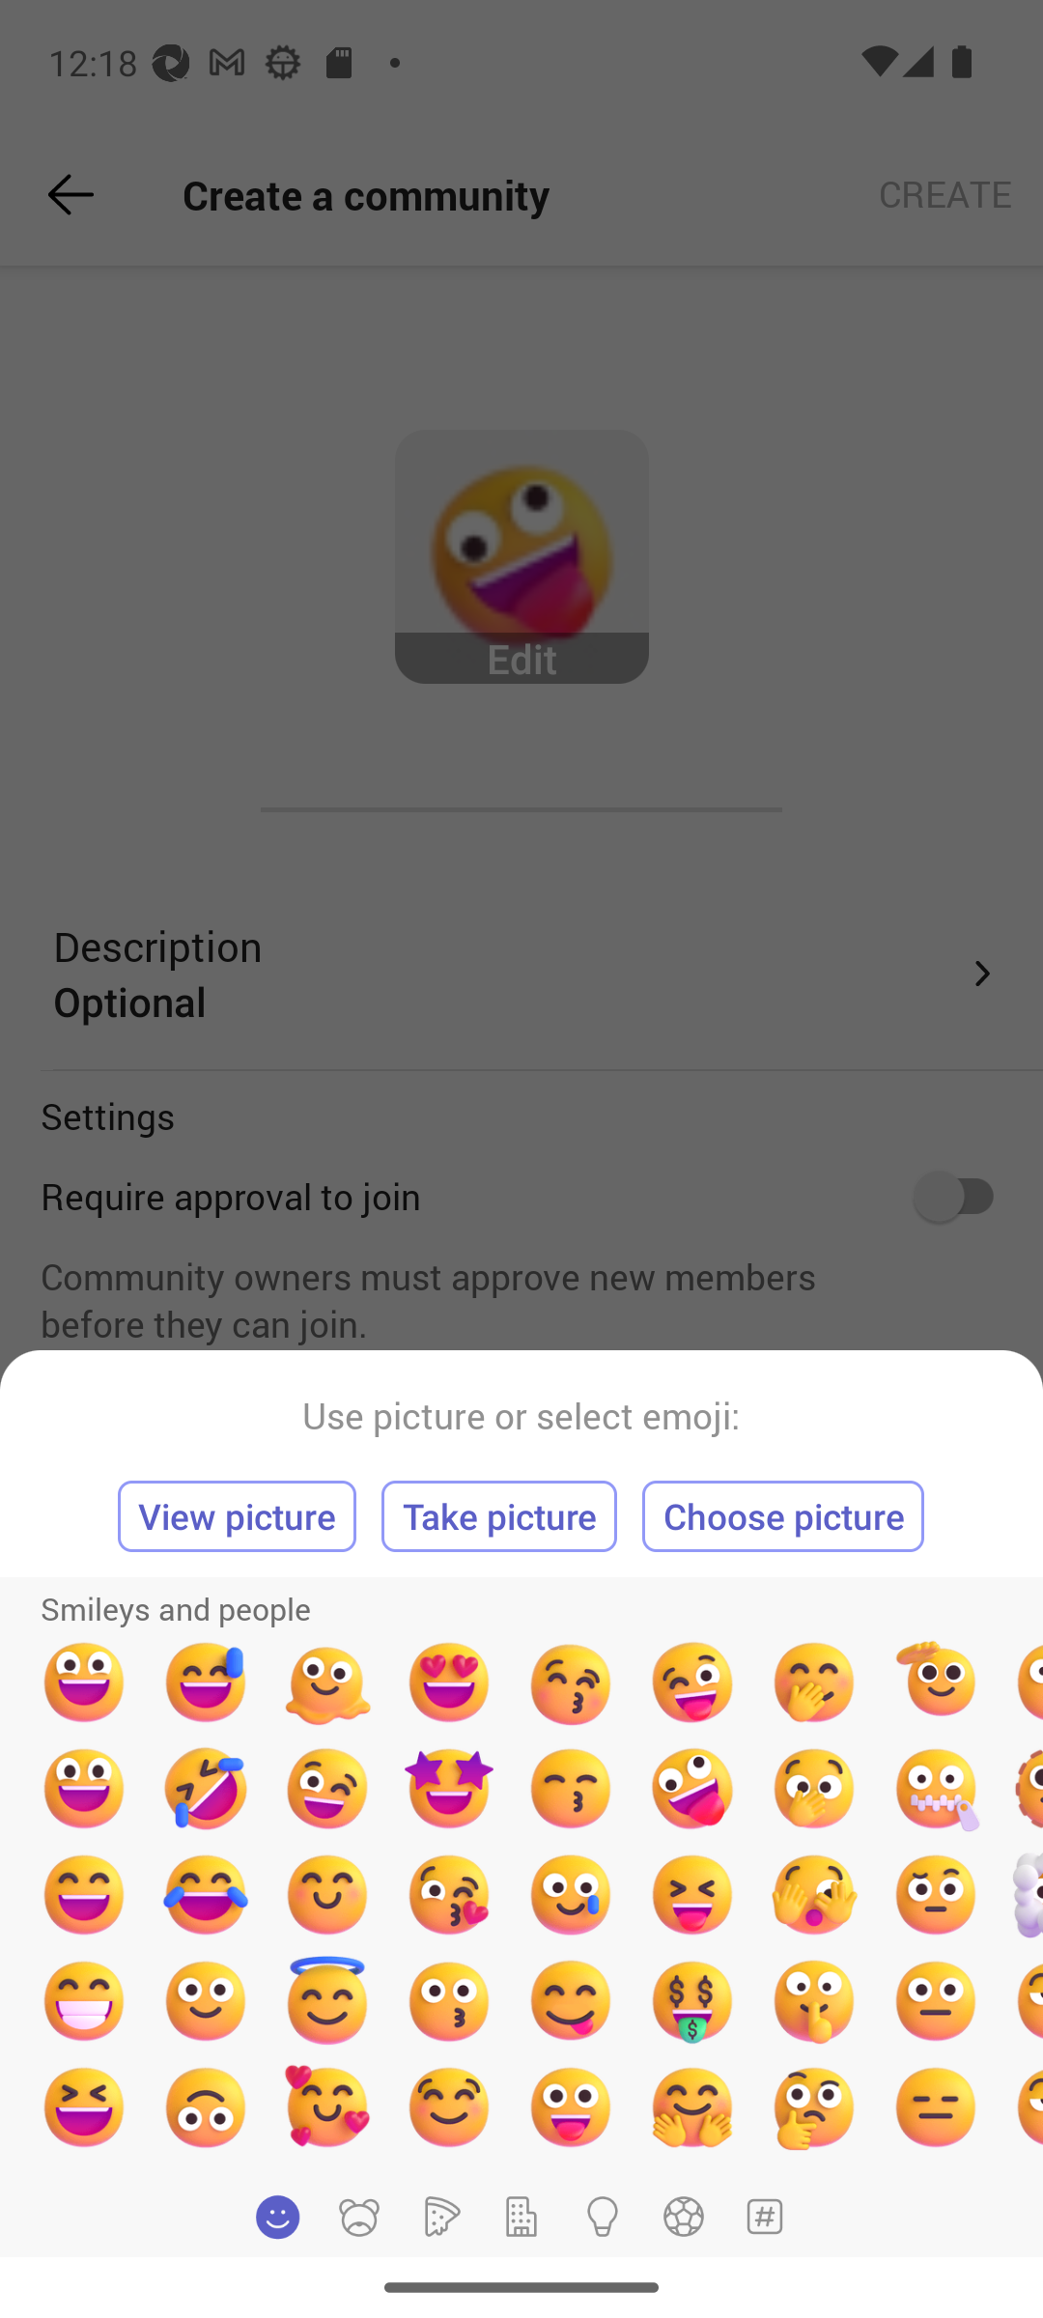  I want to click on Angel emoji, so click(327, 2000).